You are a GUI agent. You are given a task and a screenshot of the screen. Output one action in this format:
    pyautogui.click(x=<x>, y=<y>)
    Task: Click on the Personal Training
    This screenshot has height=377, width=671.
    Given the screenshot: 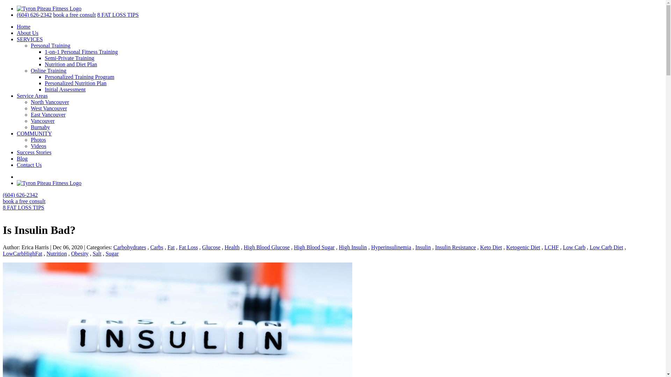 What is the action you would take?
    pyautogui.click(x=50, y=45)
    